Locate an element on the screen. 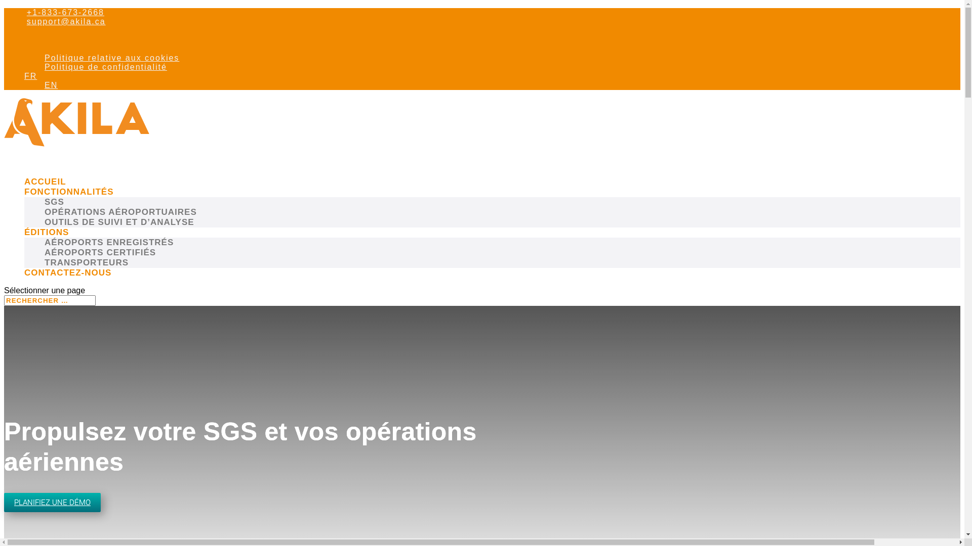 This screenshot has height=546, width=972. support@akila.ca is located at coordinates (65, 21).